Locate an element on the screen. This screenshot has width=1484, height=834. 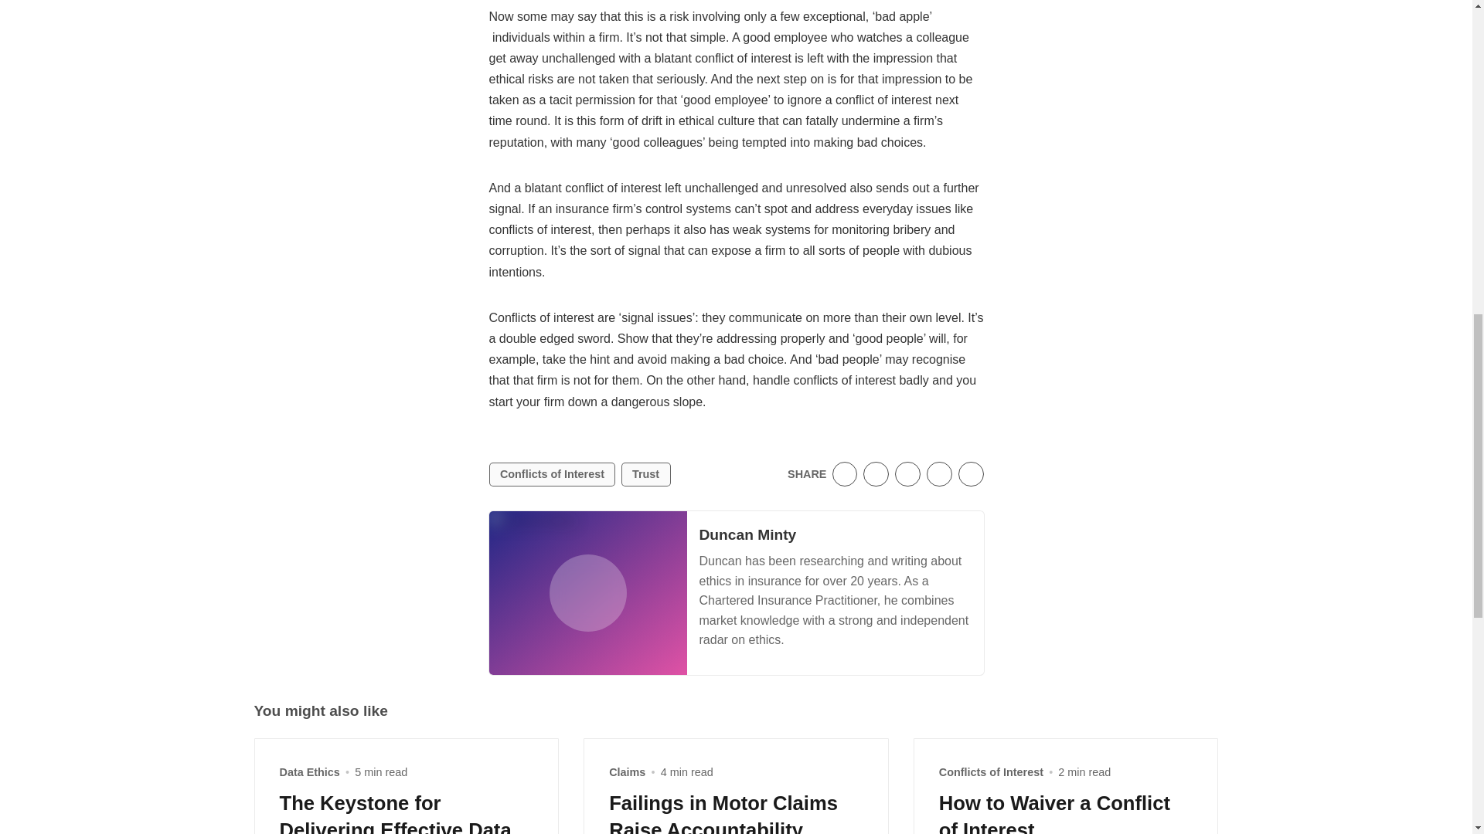
Share on Twitter is located at coordinates (845, 474).